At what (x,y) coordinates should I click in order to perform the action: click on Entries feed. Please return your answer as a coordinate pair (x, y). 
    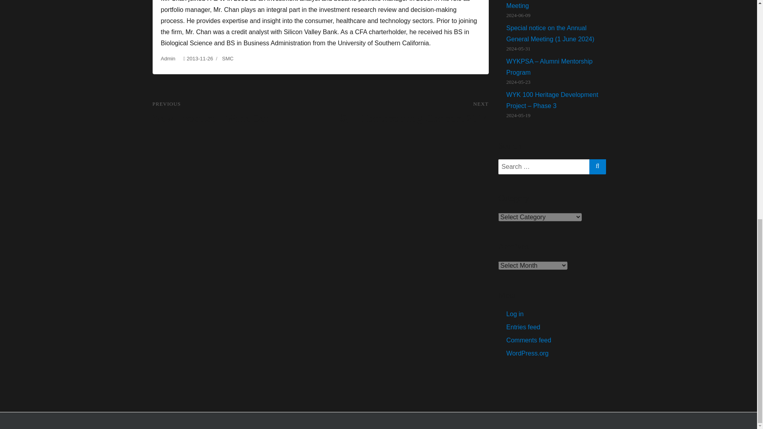
    Looking at the image, I should click on (523, 327).